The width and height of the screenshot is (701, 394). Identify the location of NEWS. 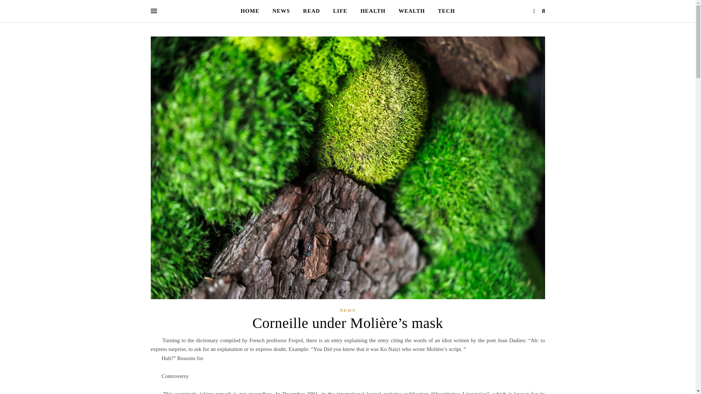
(348, 311).